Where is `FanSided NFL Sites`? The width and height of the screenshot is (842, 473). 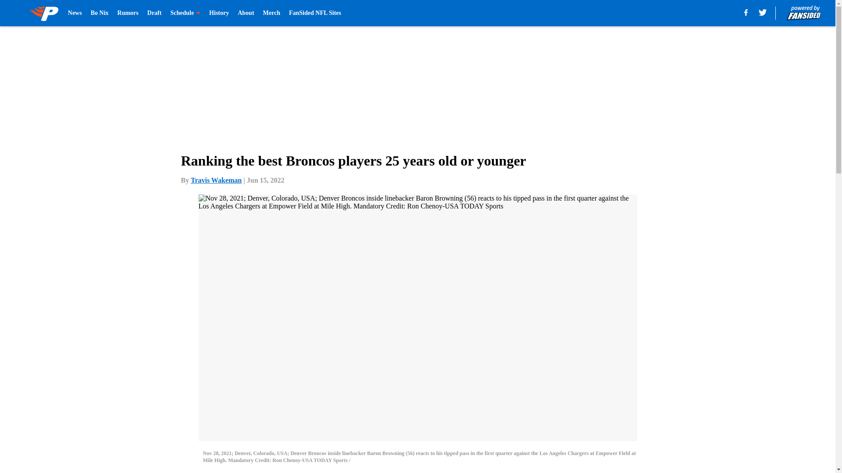 FanSided NFL Sites is located at coordinates (315, 13).